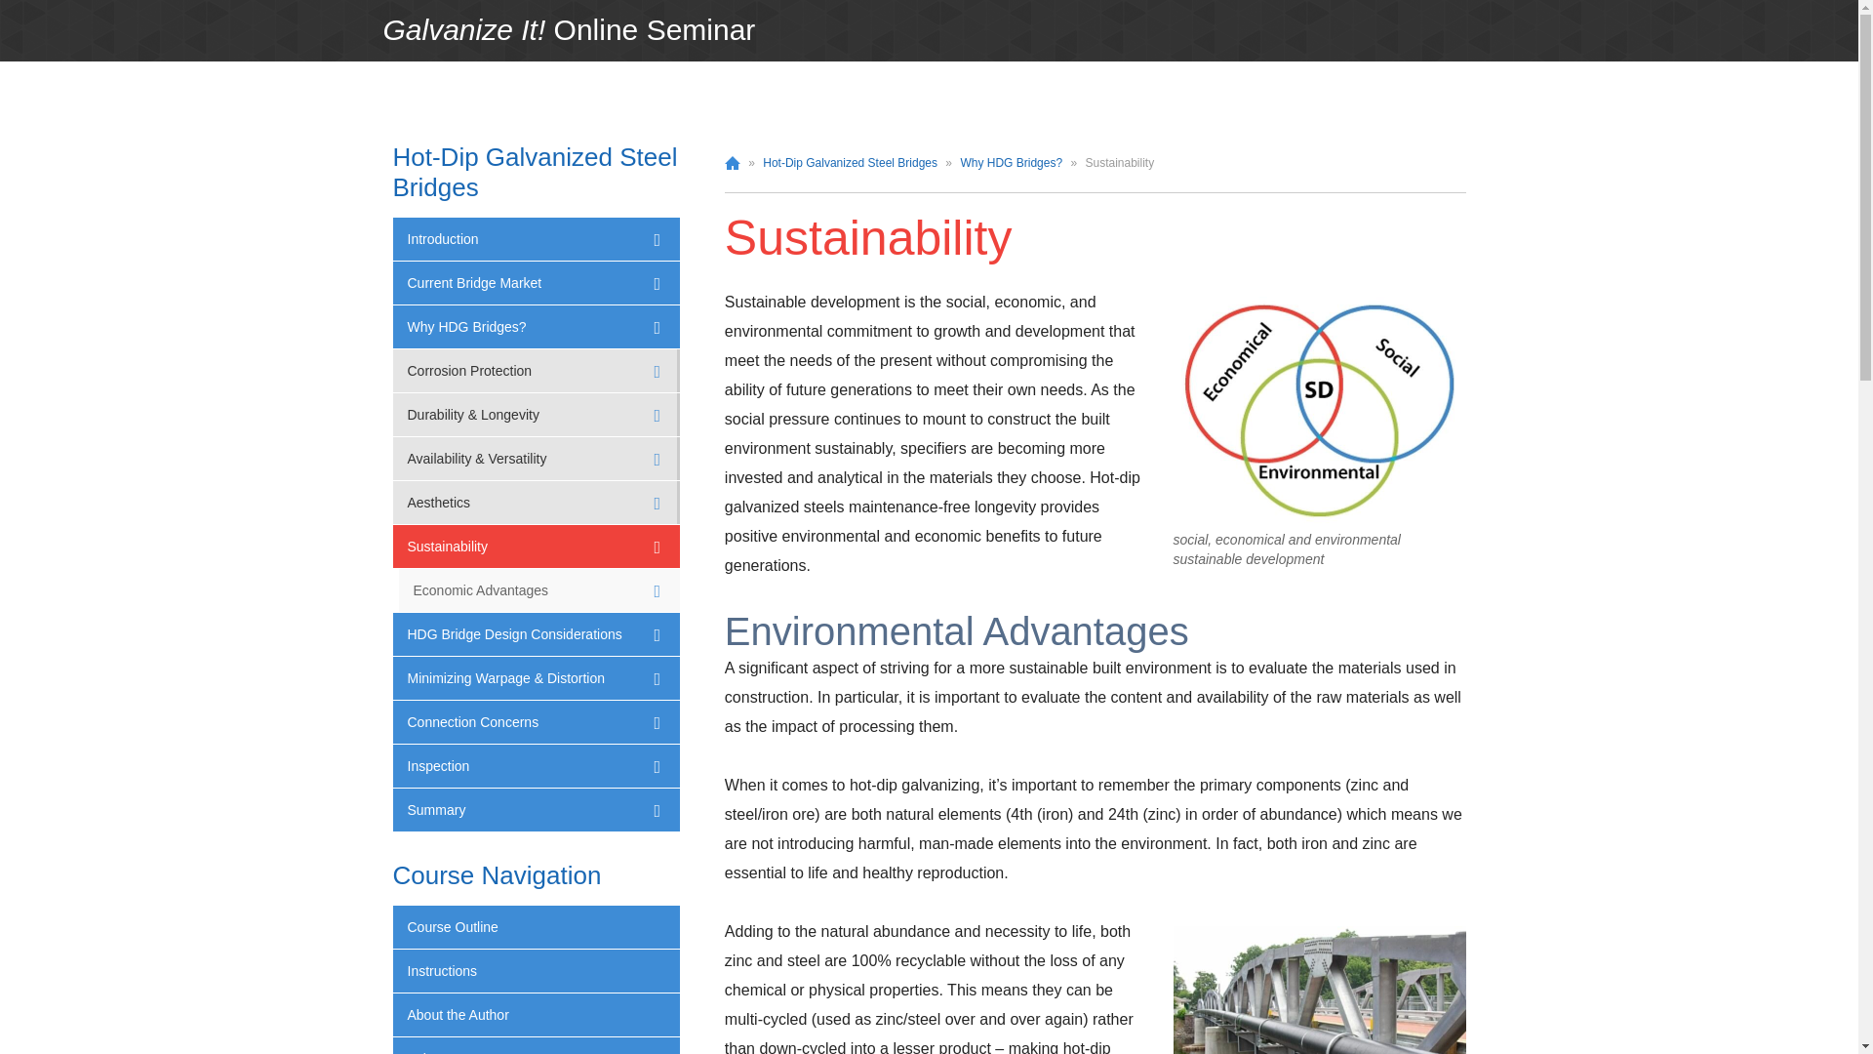 The height and width of the screenshot is (1054, 1873). What do you see at coordinates (1011, 162) in the screenshot?
I see `Why HDG Bridges?` at bounding box center [1011, 162].